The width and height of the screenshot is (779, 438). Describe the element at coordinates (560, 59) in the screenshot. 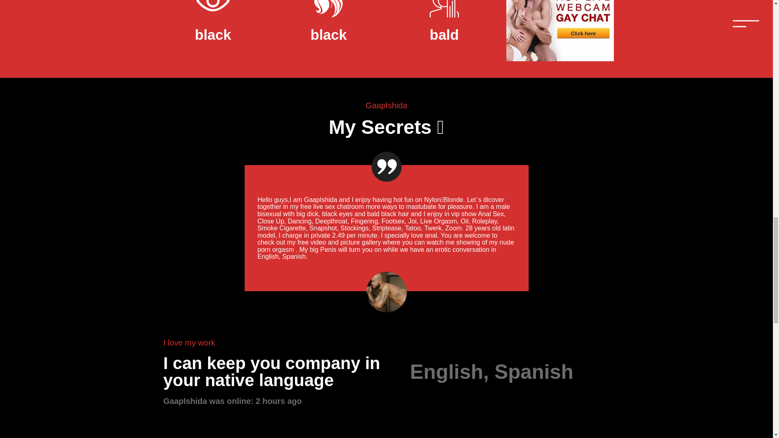

I see `Gays` at that location.